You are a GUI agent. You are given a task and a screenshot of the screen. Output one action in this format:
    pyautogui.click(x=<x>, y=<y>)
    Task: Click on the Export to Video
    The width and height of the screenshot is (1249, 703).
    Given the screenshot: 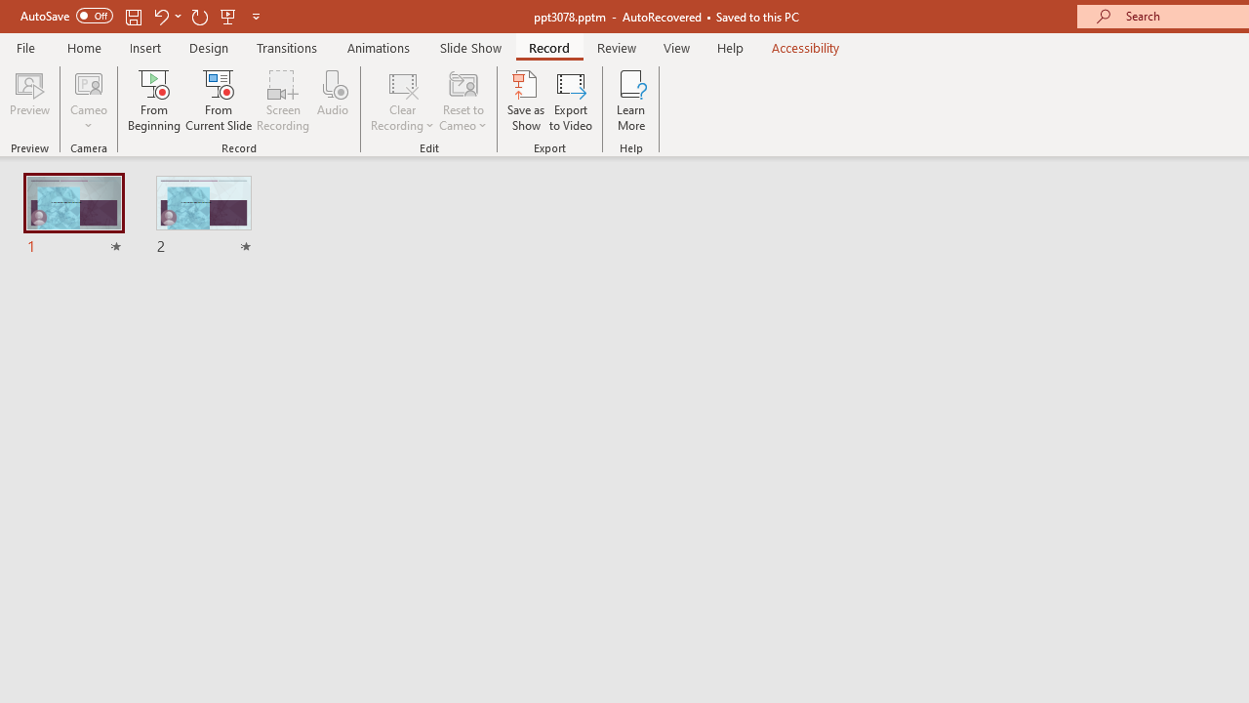 What is the action you would take?
    pyautogui.click(x=571, y=100)
    